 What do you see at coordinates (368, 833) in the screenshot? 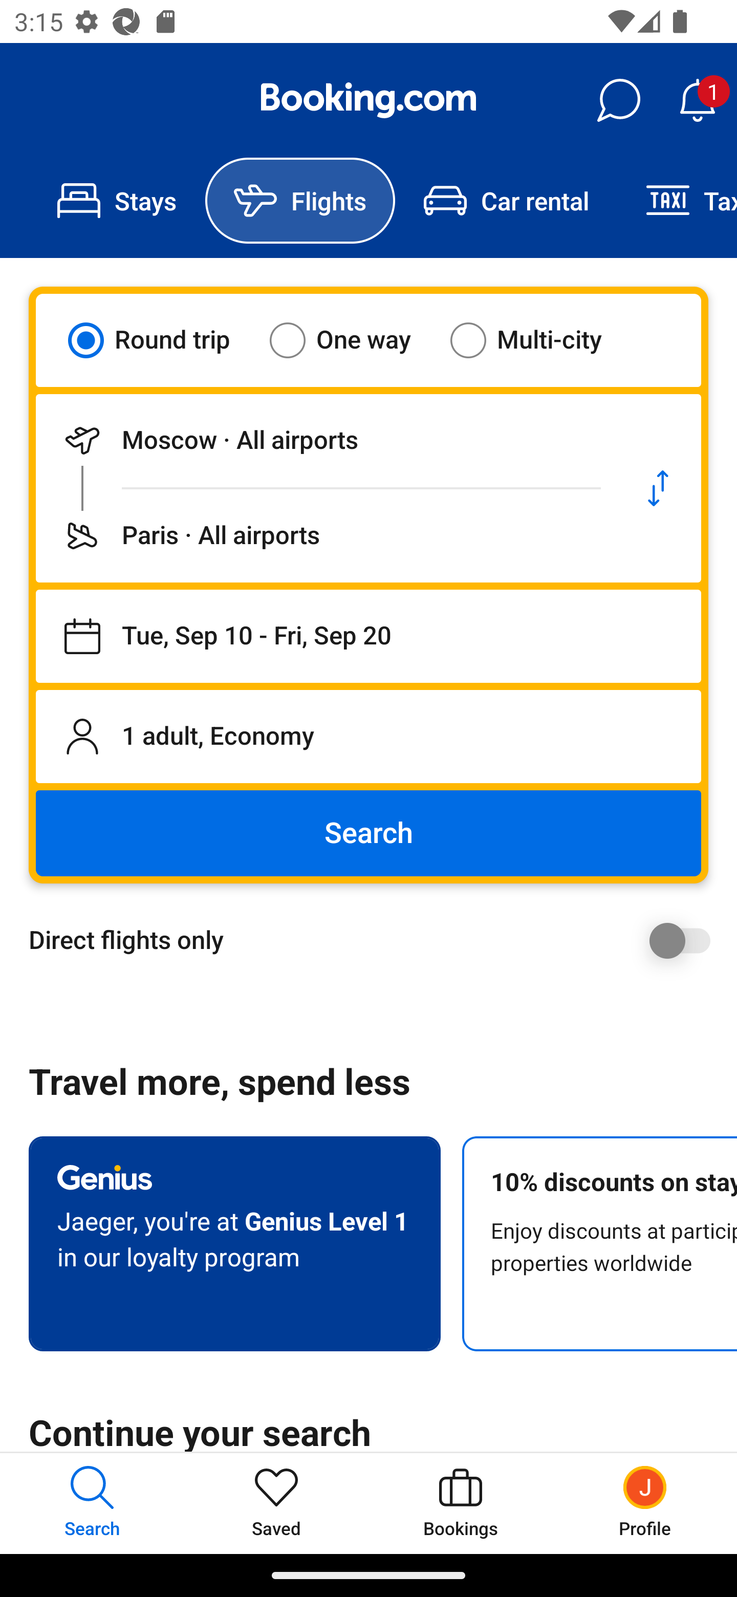
I see `Search` at bounding box center [368, 833].